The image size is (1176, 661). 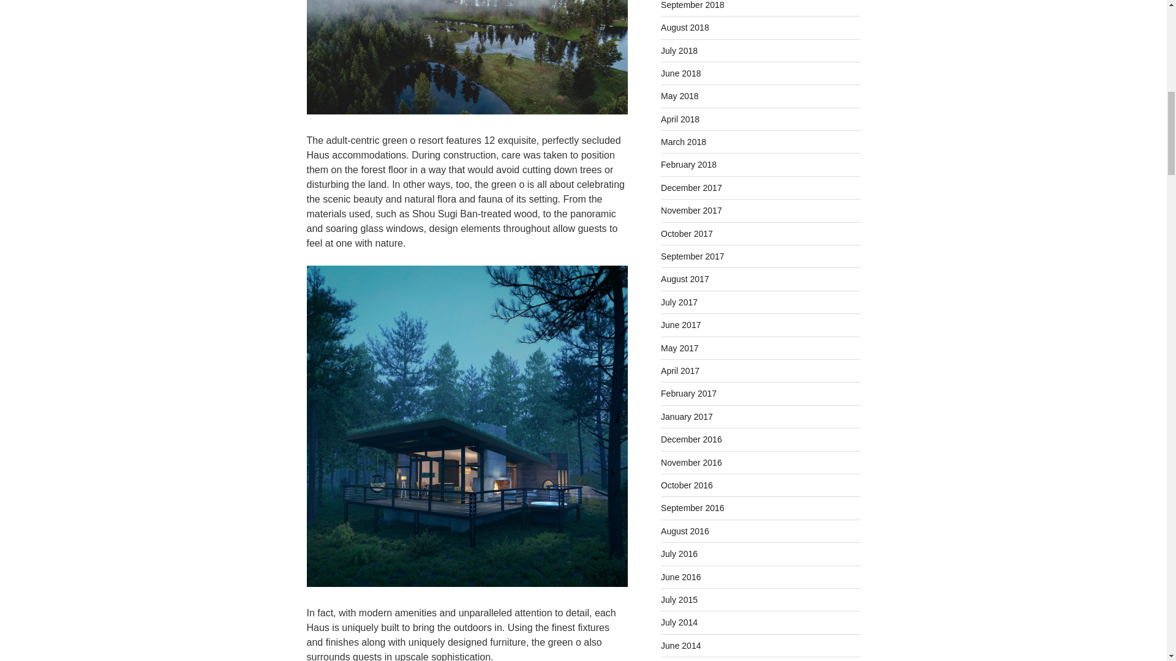 What do you see at coordinates (680, 119) in the screenshot?
I see `April 2018` at bounding box center [680, 119].